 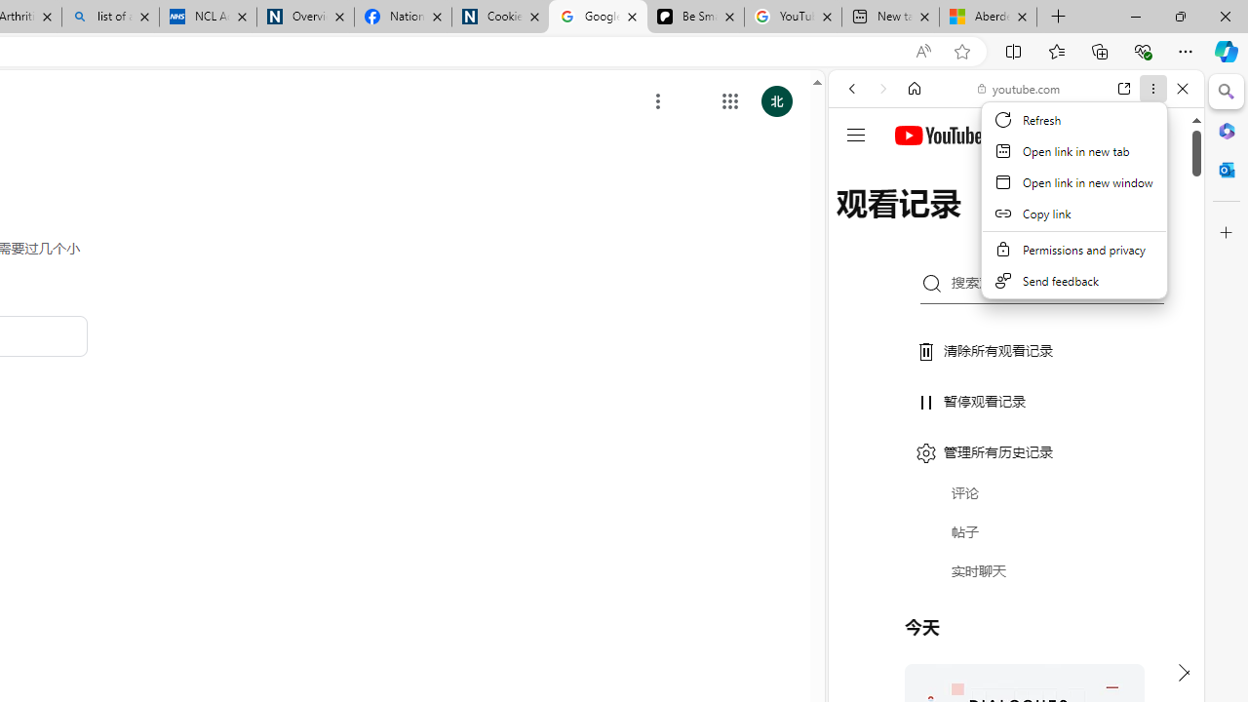 I want to click on Context, so click(x=1074, y=212).